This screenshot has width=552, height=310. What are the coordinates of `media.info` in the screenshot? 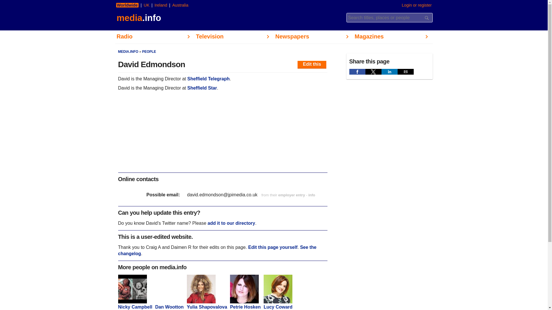 It's located at (138, 18).